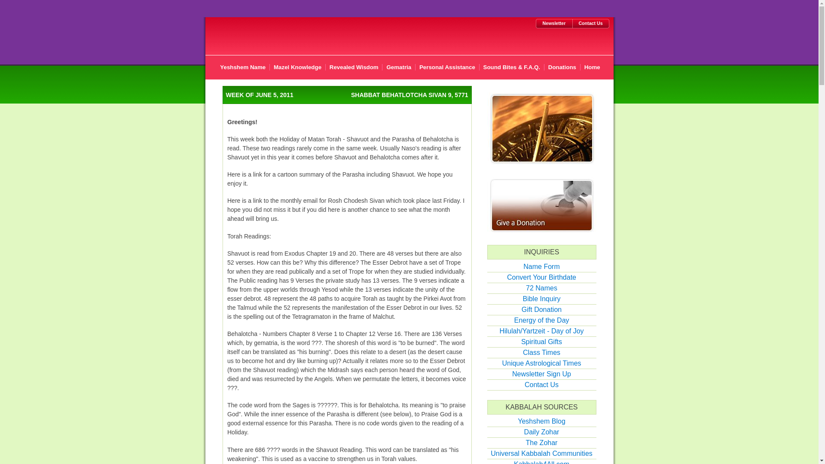 The image size is (825, 464). I want to click on Gift Donation, so click(541, 309).